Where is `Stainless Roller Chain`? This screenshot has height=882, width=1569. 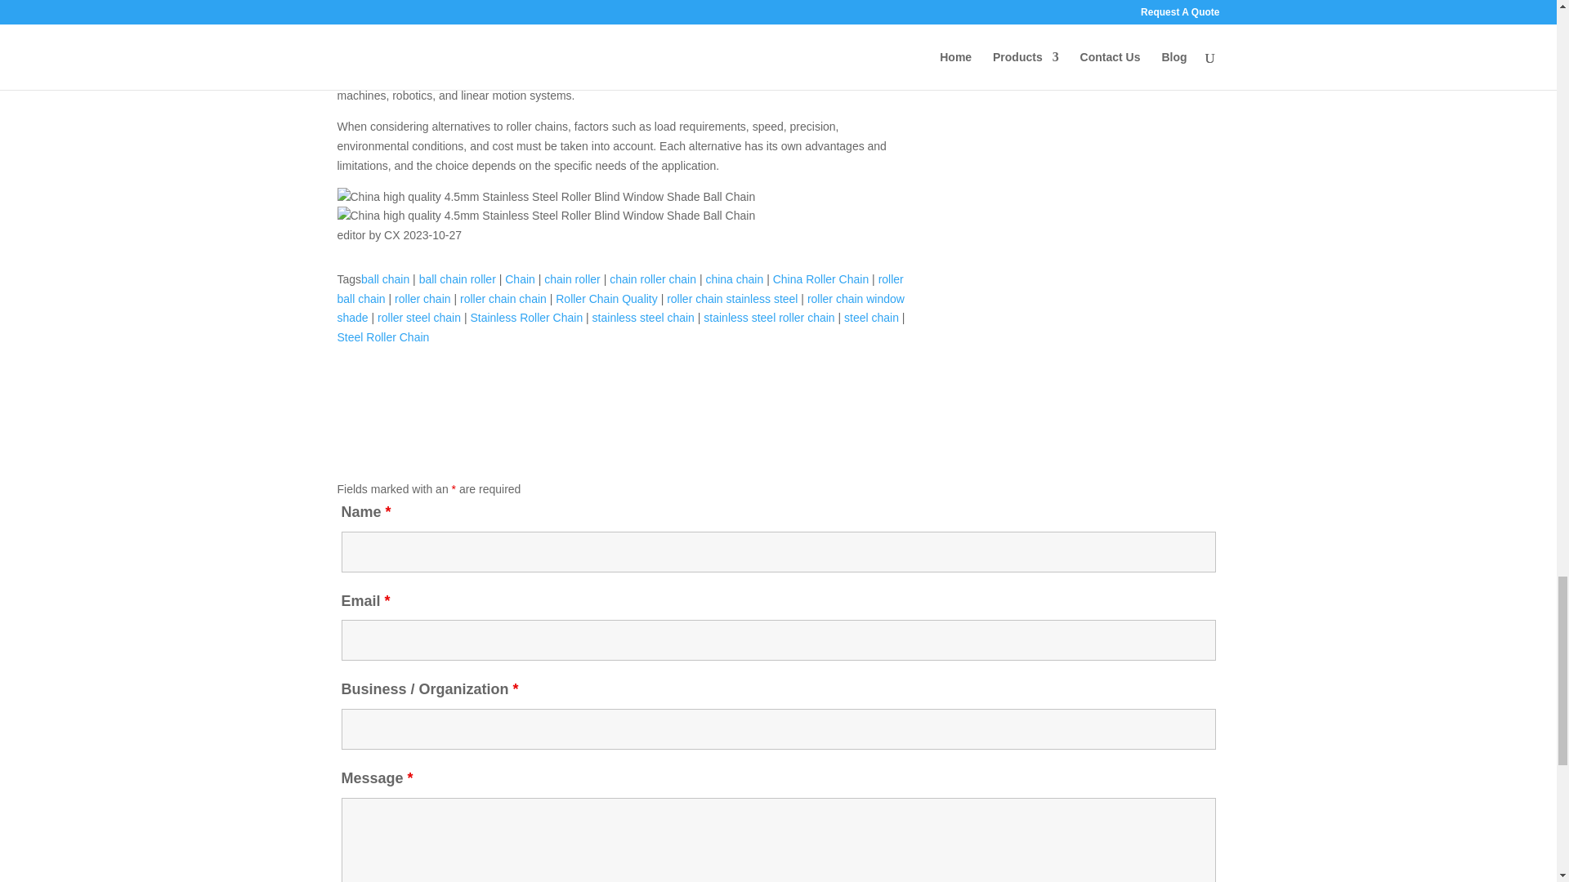 Stainless Roller Chain is located at coordinates (525, 318).